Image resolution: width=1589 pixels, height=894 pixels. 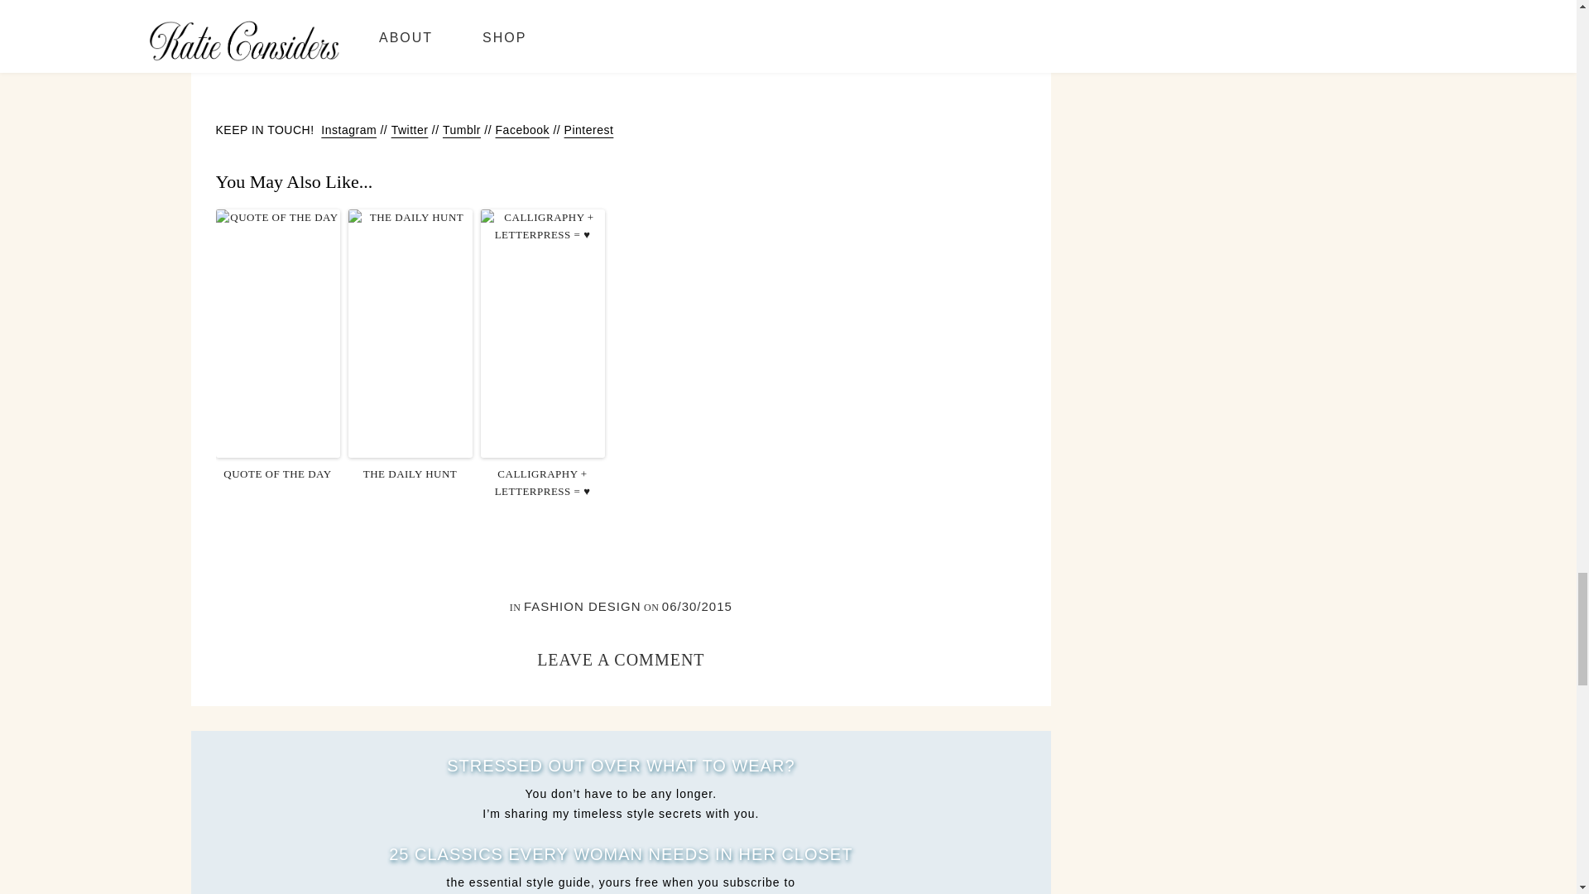 What do you see at coordinates (410, 130) in the screenshot?
I see `Twitter` at bounding box center [410, 130].